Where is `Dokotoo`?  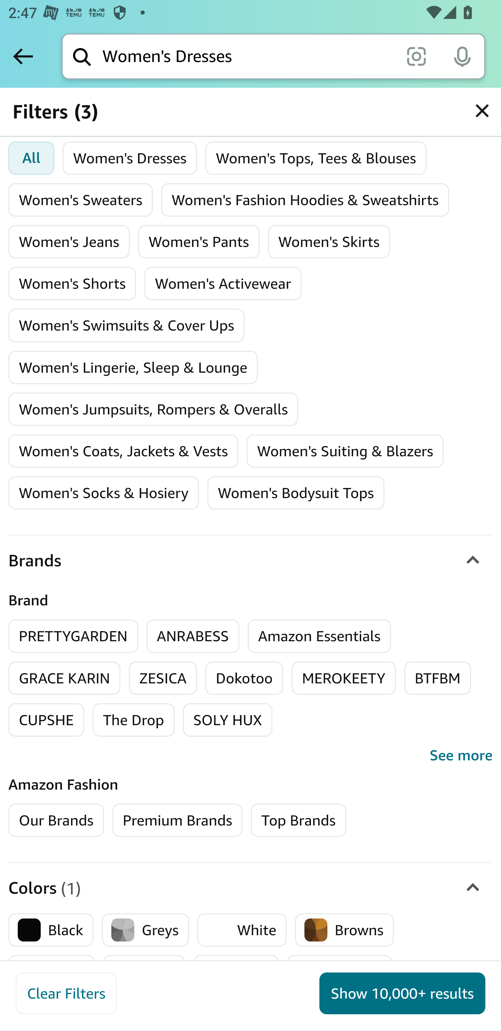
Dokotoo is located at coordinates (244, 678).